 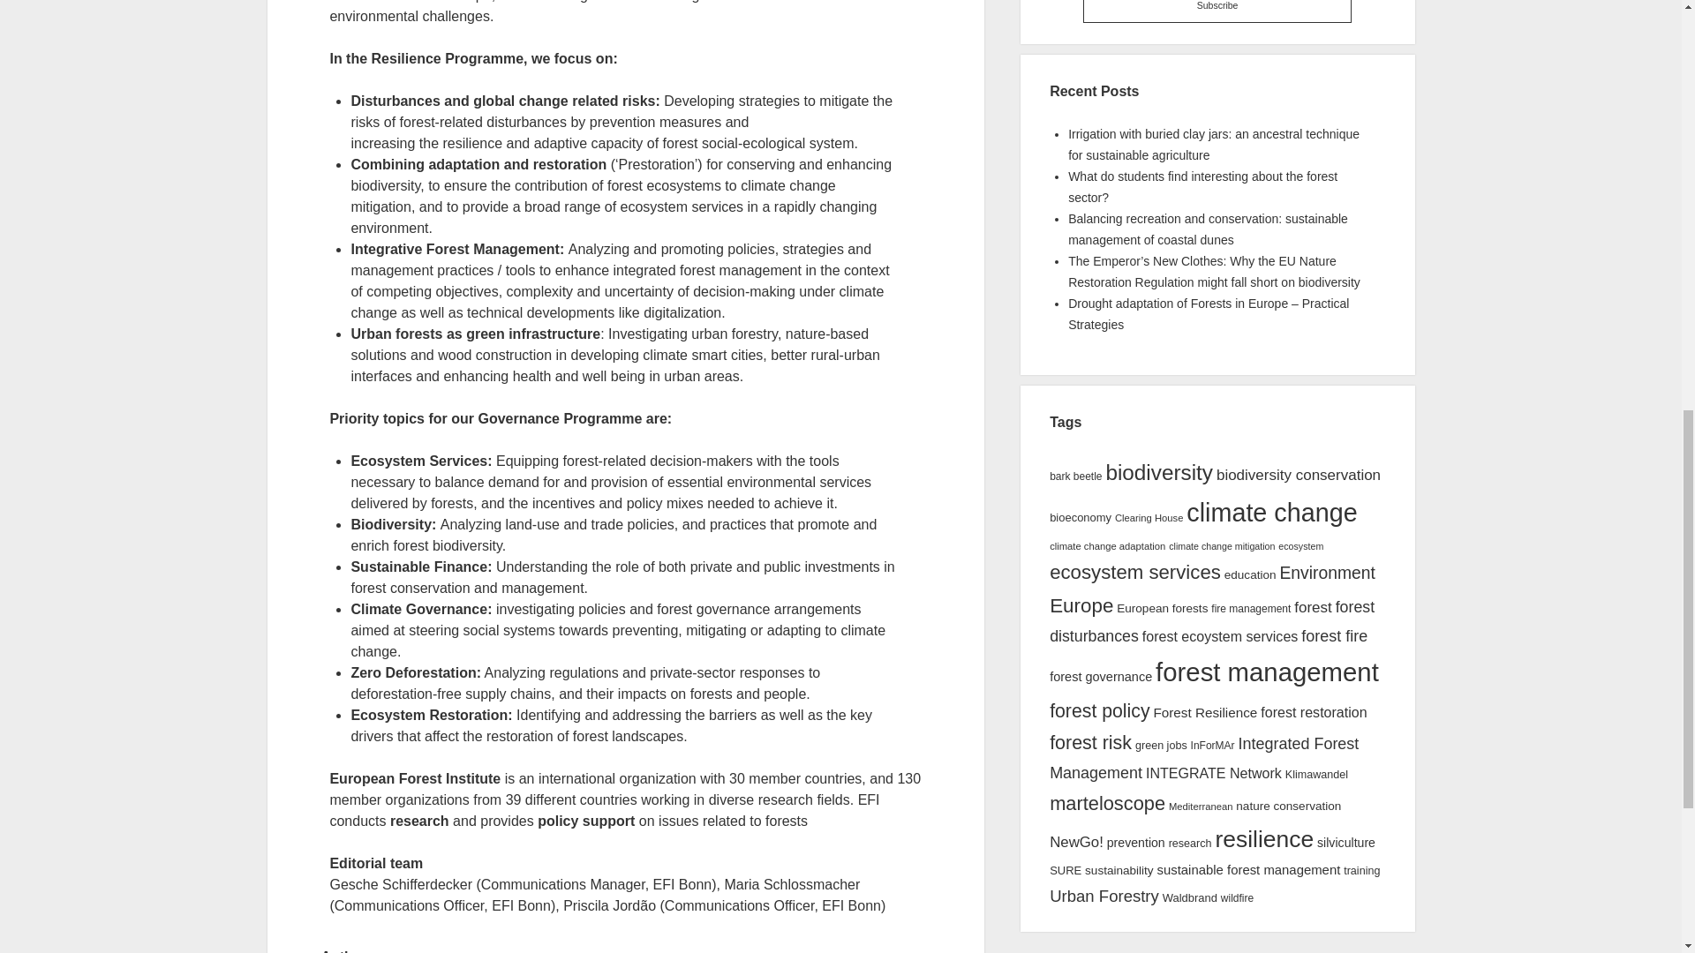 I want to click on bark beetle, so click(x=1075, y=476).